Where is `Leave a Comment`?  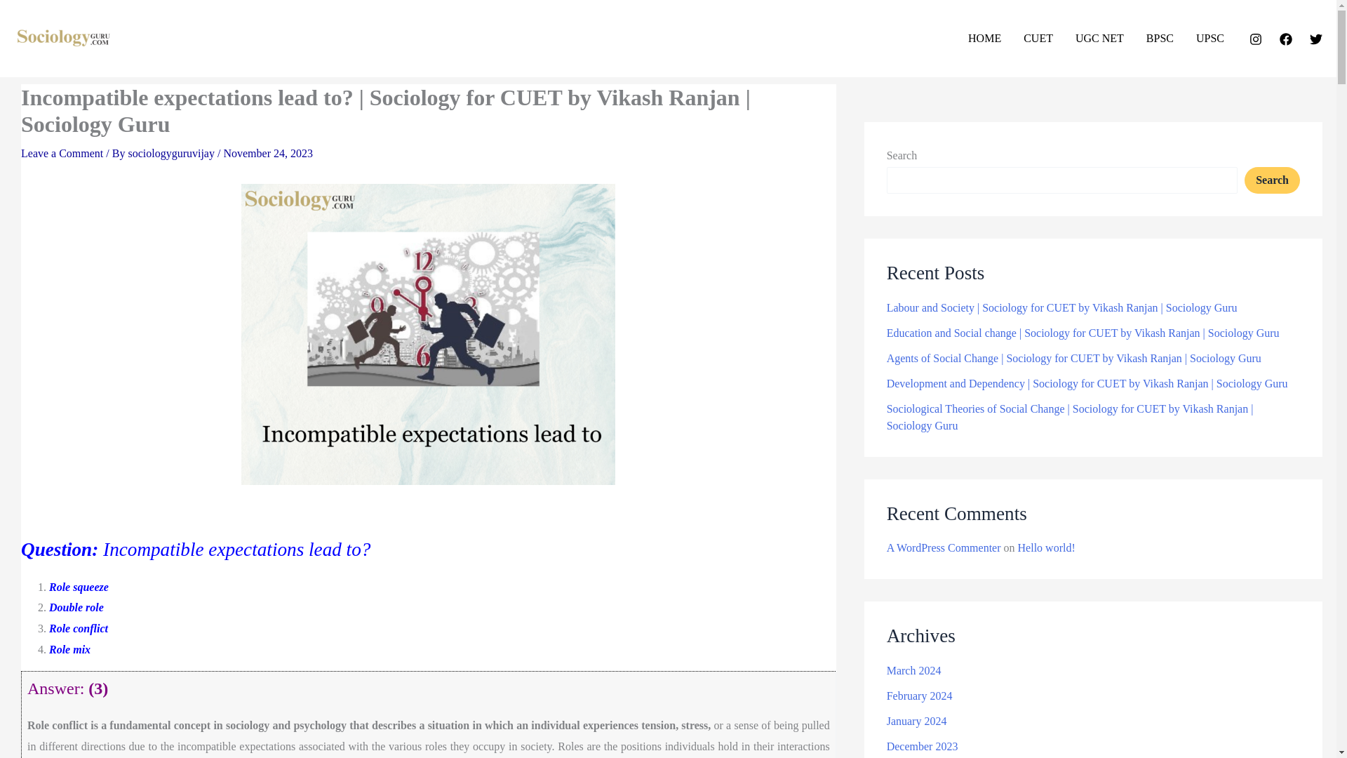 Leave a Comment is located at coordinates (62, 153).